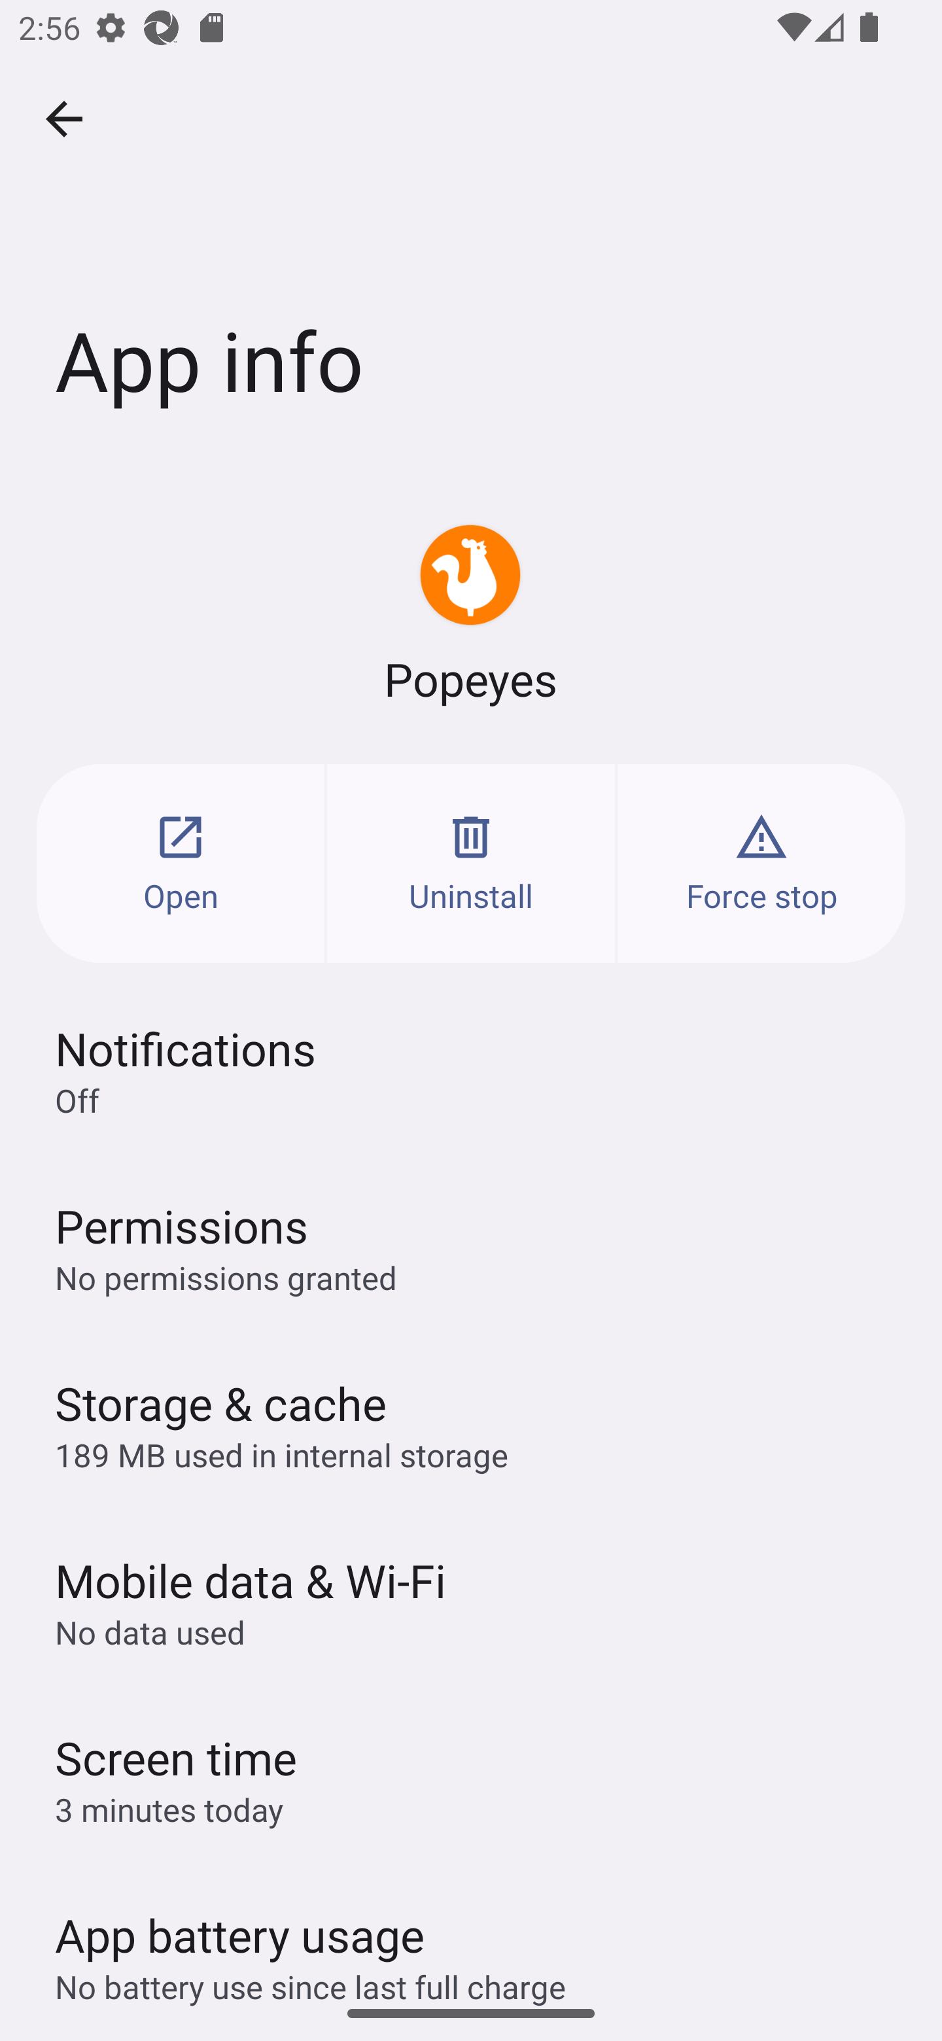 The width and height of the screenshot is (942, 2041). What do you see at coordinates (471, 1070) in the screenshot?
I see `Notifications Off` at bounding box center [471, 1070].